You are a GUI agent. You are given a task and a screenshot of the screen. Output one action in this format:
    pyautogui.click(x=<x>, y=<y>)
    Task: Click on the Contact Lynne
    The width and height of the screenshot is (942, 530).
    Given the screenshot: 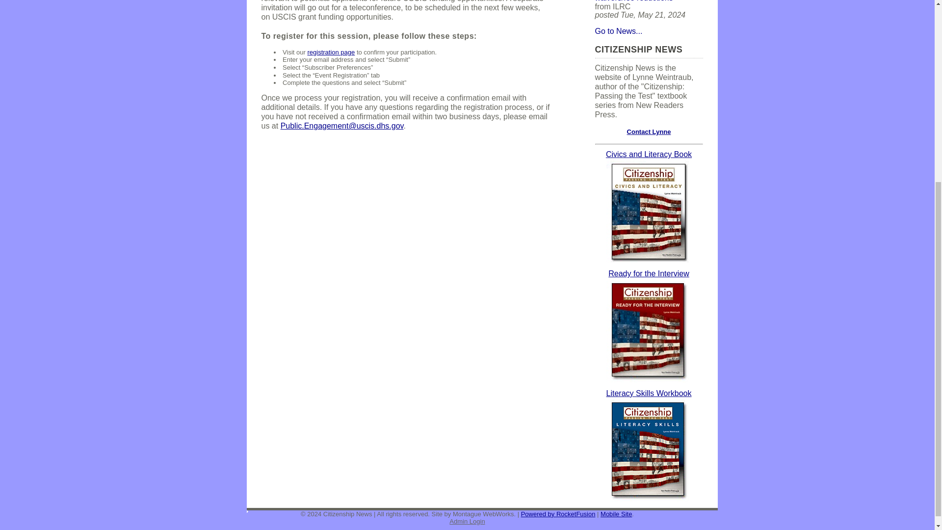 What is the action you would take?
    pyautogui.click(x=649, y=132)
    